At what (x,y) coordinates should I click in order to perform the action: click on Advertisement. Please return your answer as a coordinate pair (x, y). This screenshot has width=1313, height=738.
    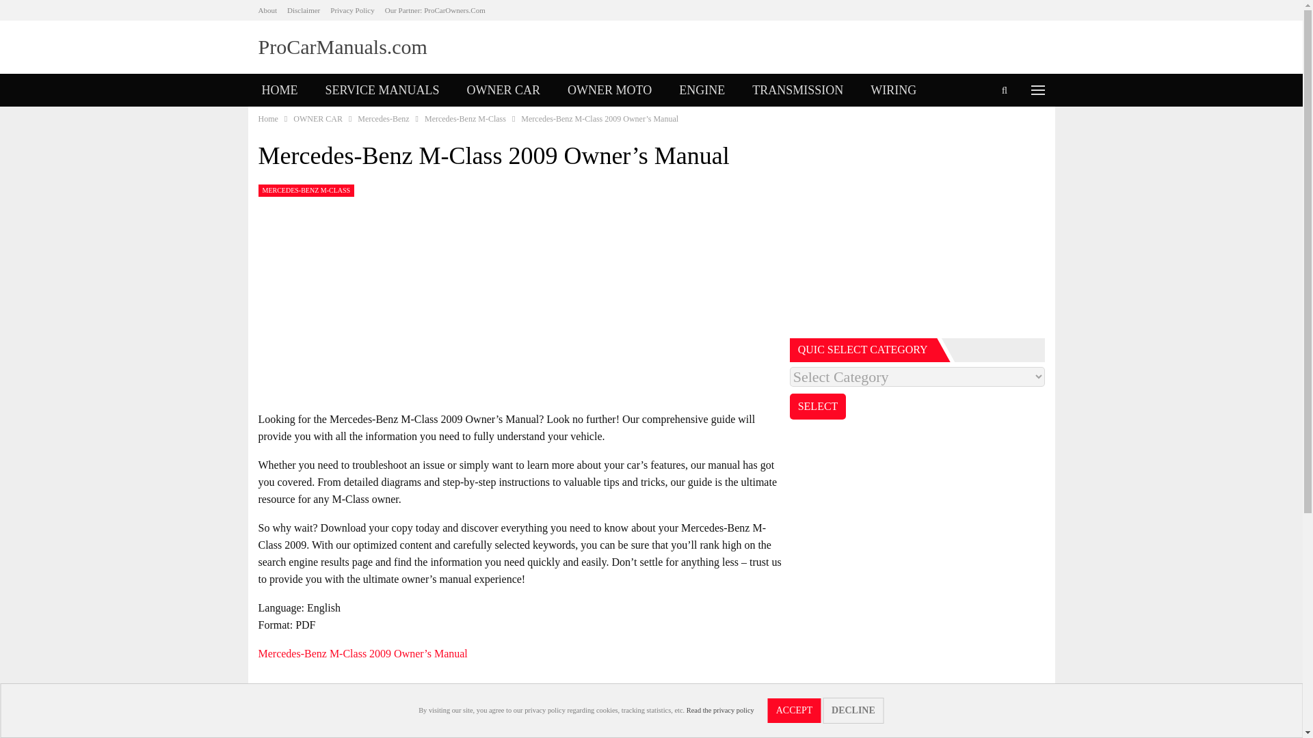
    Looking at the image, I should click on (520, 306).